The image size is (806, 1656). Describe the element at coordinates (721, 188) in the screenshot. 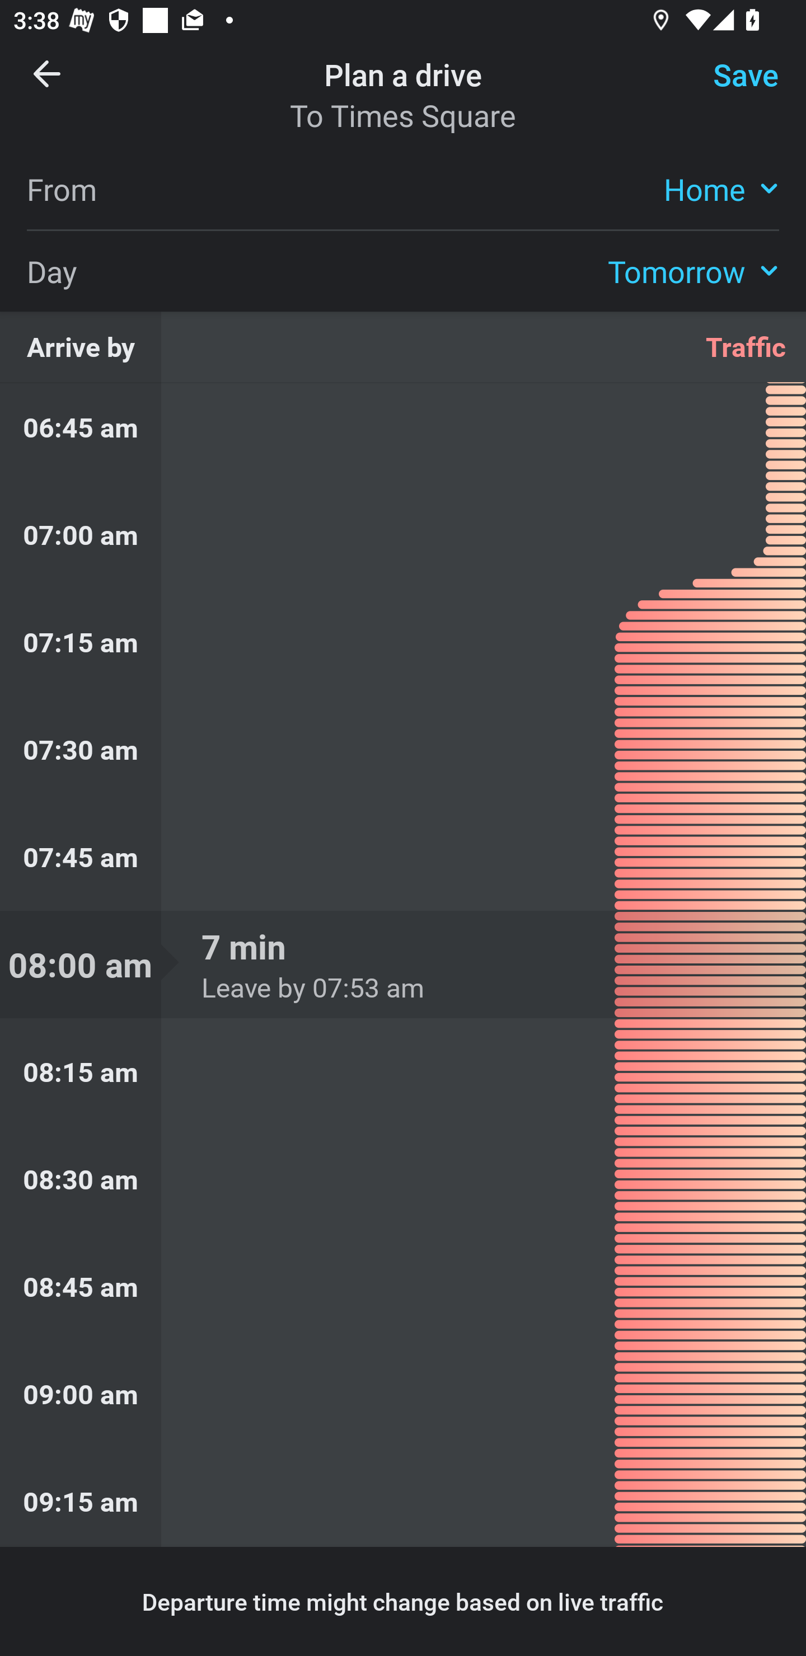

I see `Home` at that location.